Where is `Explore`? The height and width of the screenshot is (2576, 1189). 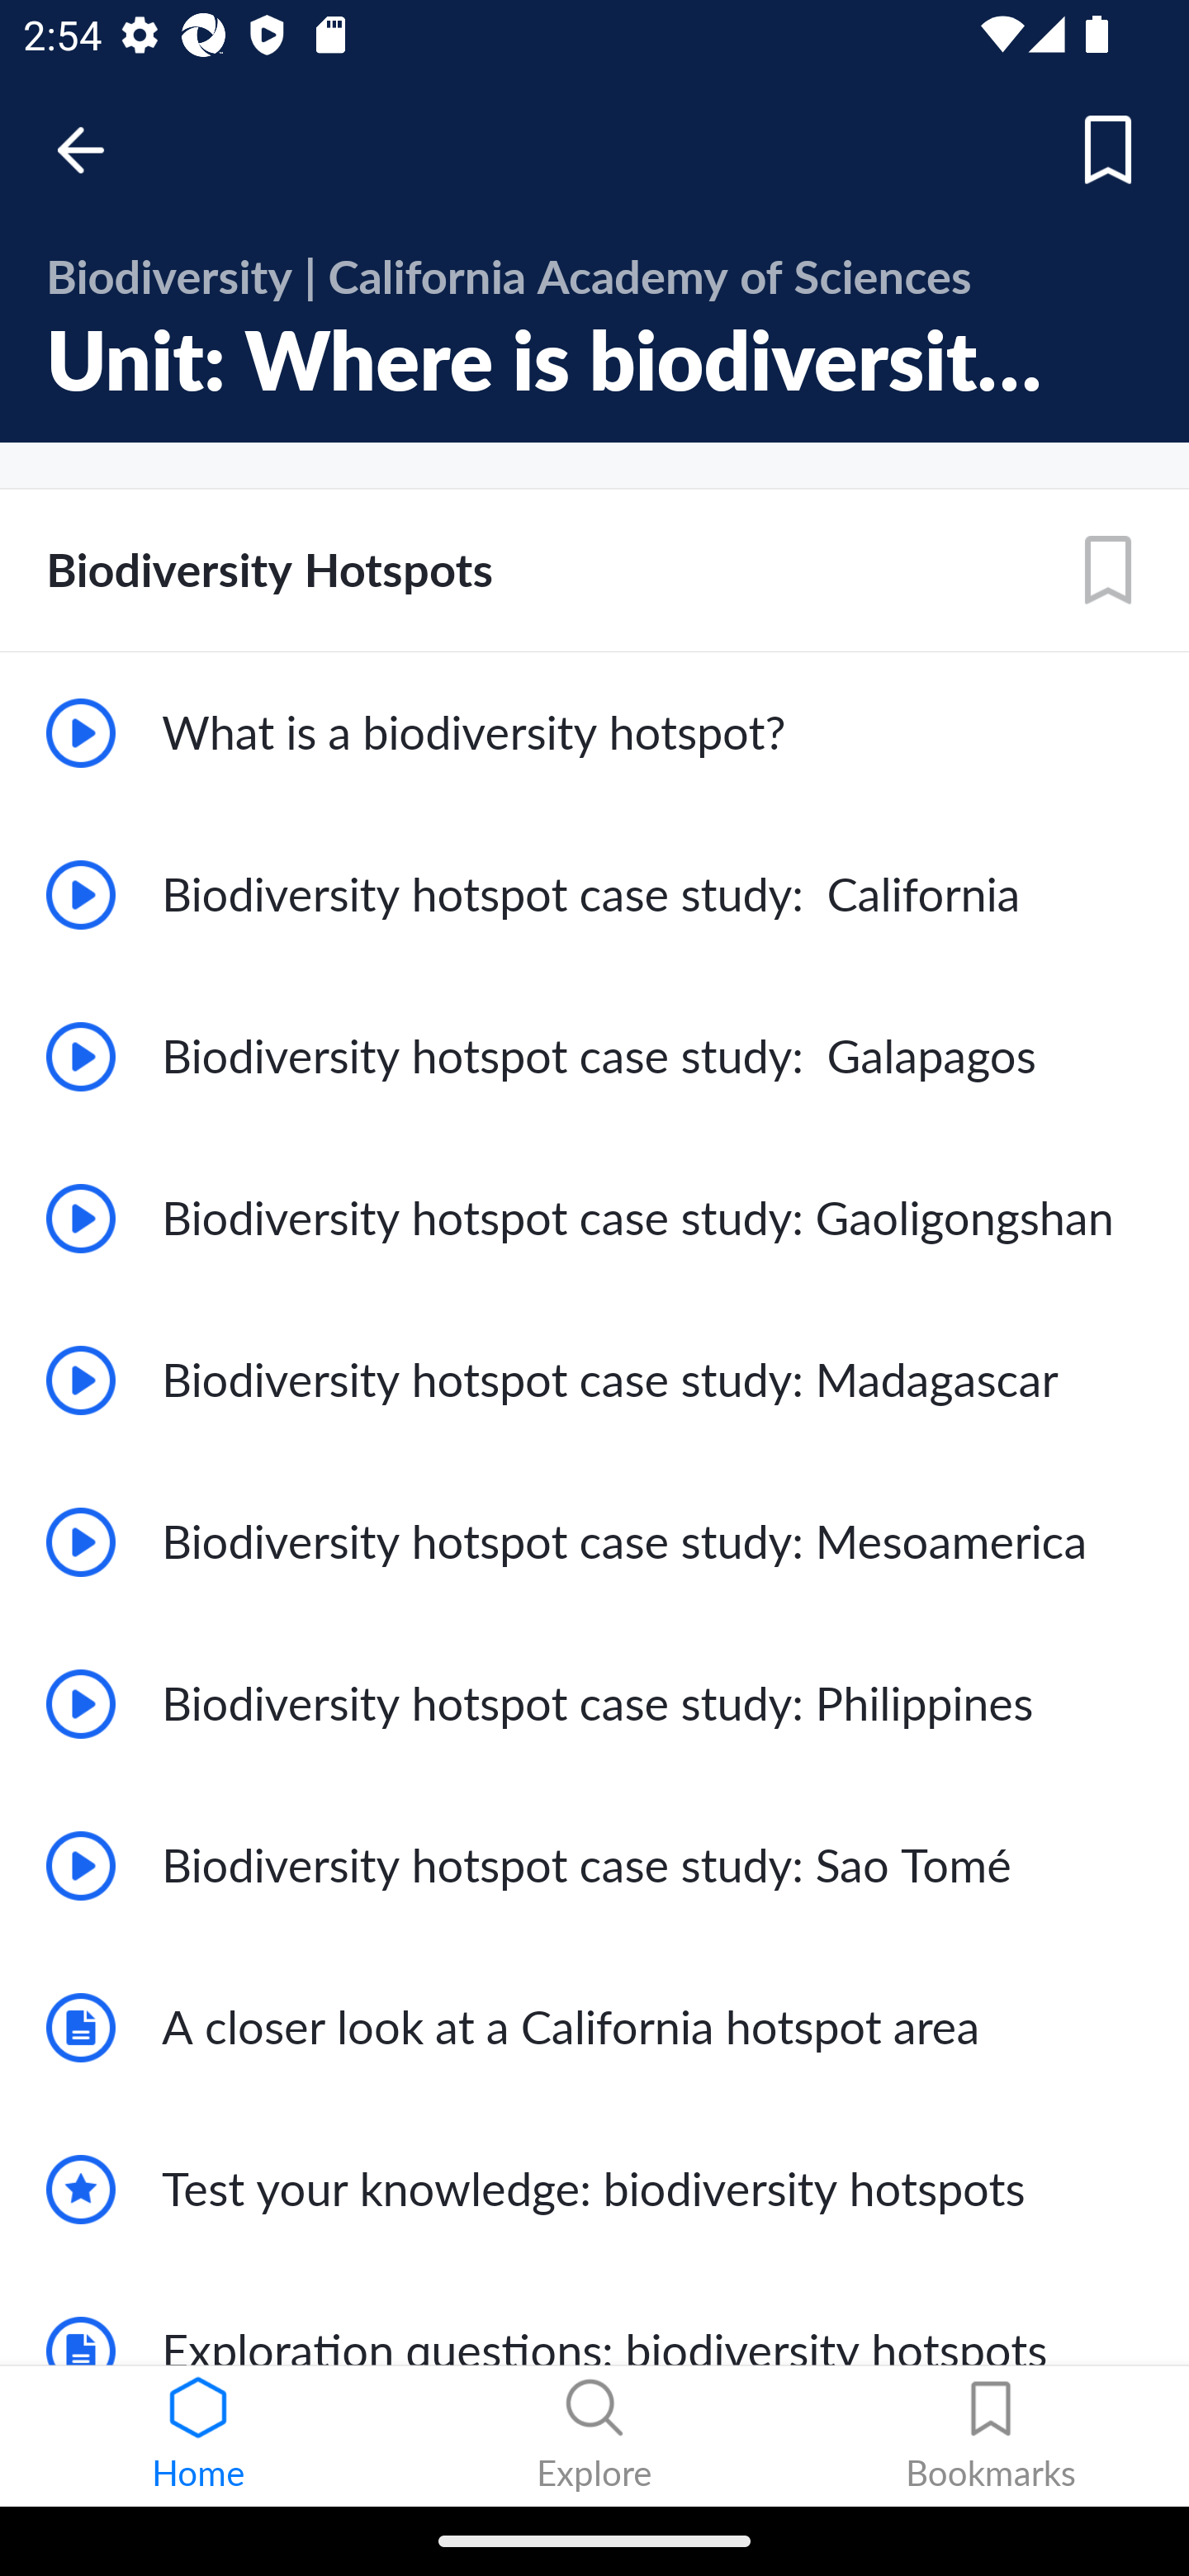 Explore is located at coordinates (594, 2436).